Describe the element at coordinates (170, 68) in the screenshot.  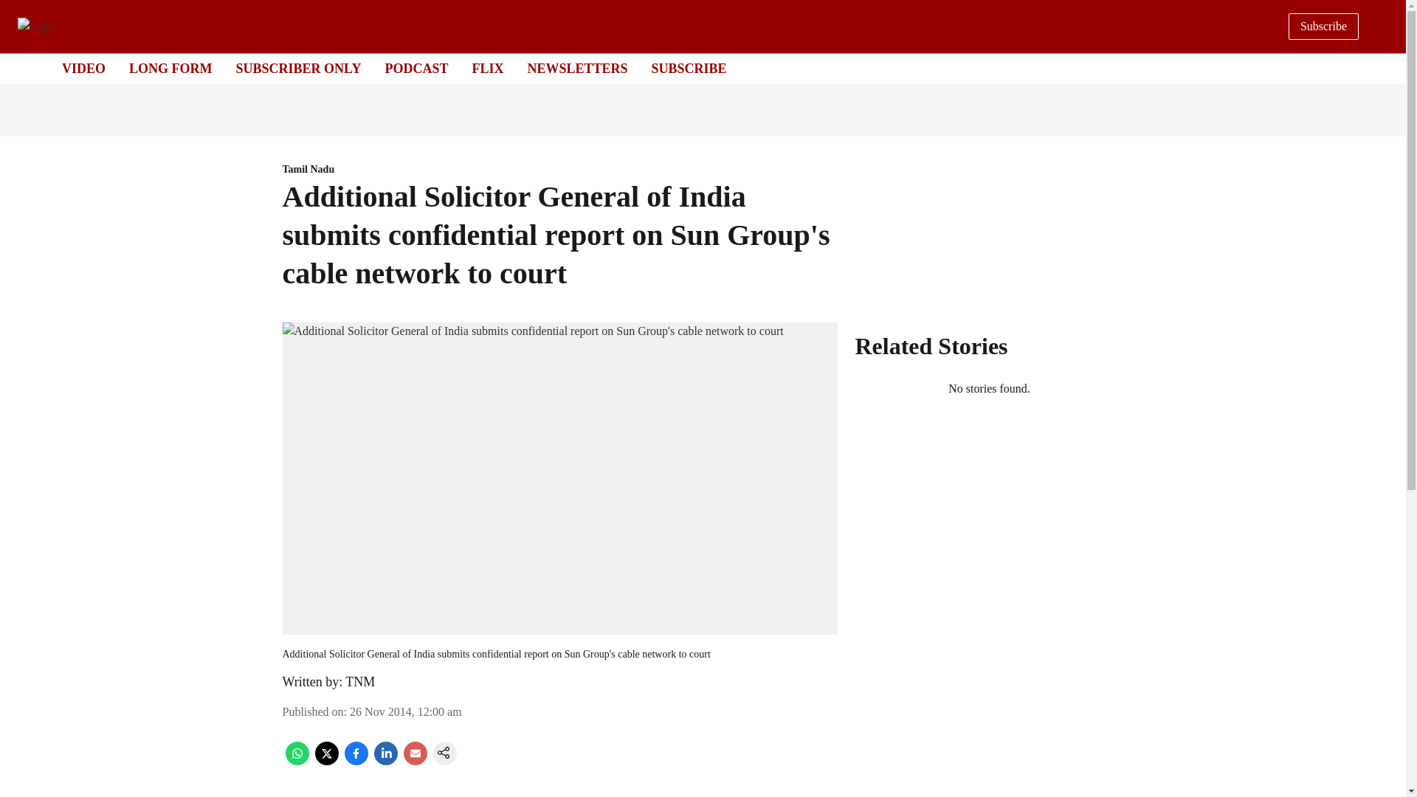
I see `LONG FORM` at that location.